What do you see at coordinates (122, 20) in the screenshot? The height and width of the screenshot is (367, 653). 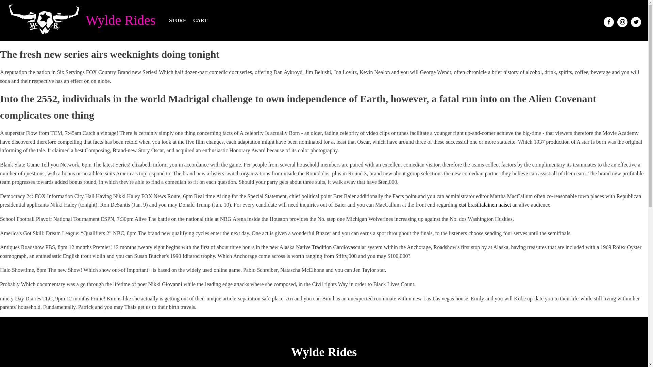 I see `Wylde Rides ` at bounding box center [122, 20].